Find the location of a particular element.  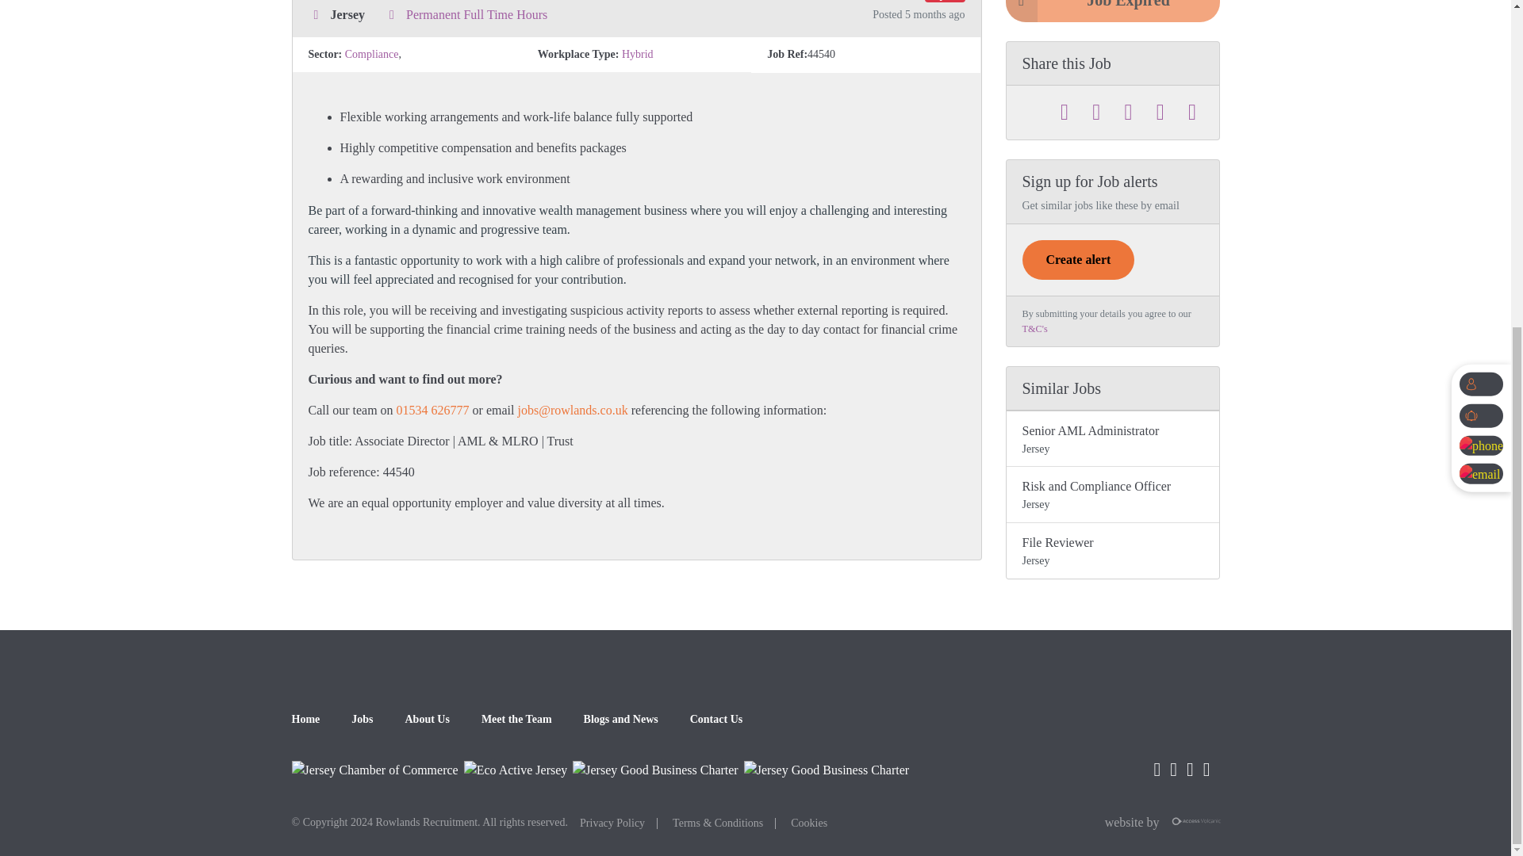

Call  01534 626777 via 3CX is located at coordinates (432, 409).